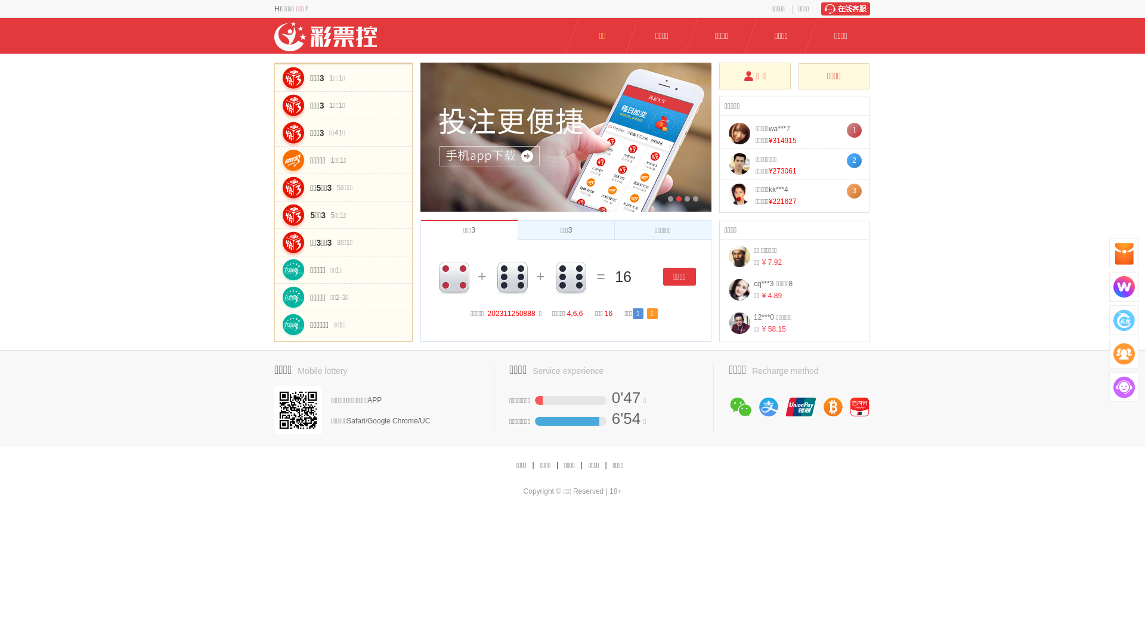 The image size is (1145, 644). Describe the element at coordinates (582, 465) in the screenshot. I see `|` at that location.